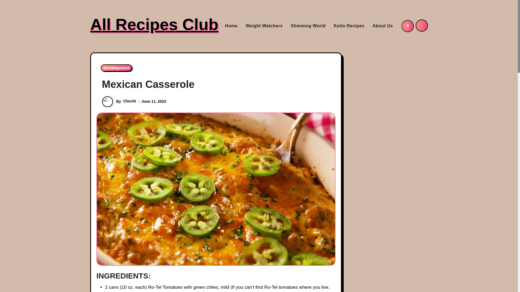 This screenshot has width=520, height=292. Describe the element at coordinates (129, 101) in the screenshot. I see `Chochi` at that location.